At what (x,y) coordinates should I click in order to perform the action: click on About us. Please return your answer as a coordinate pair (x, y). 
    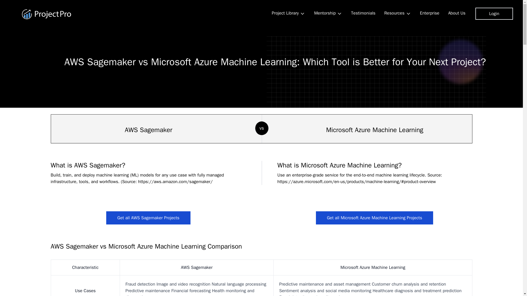
    Looking at the image, I should click on (457, 13).